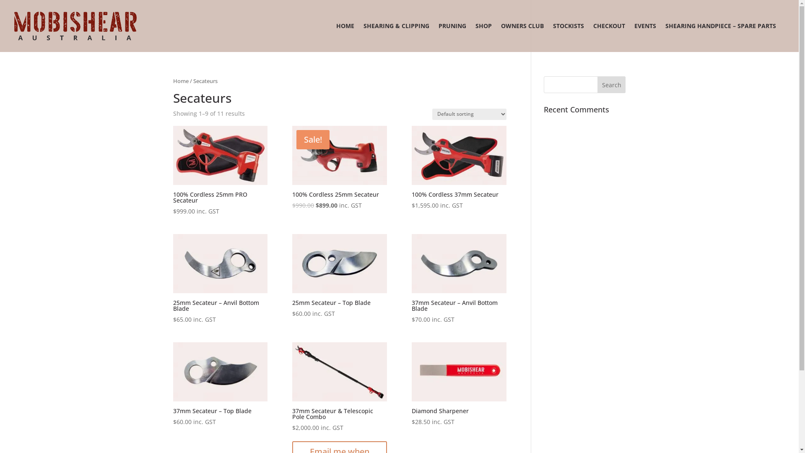 The width and height of the screenshot is (805, 453). I want to click on Sale!
100% Cordless 25mm Secateur
$990.00 $899.00 inc. GST, so click(340, 168).